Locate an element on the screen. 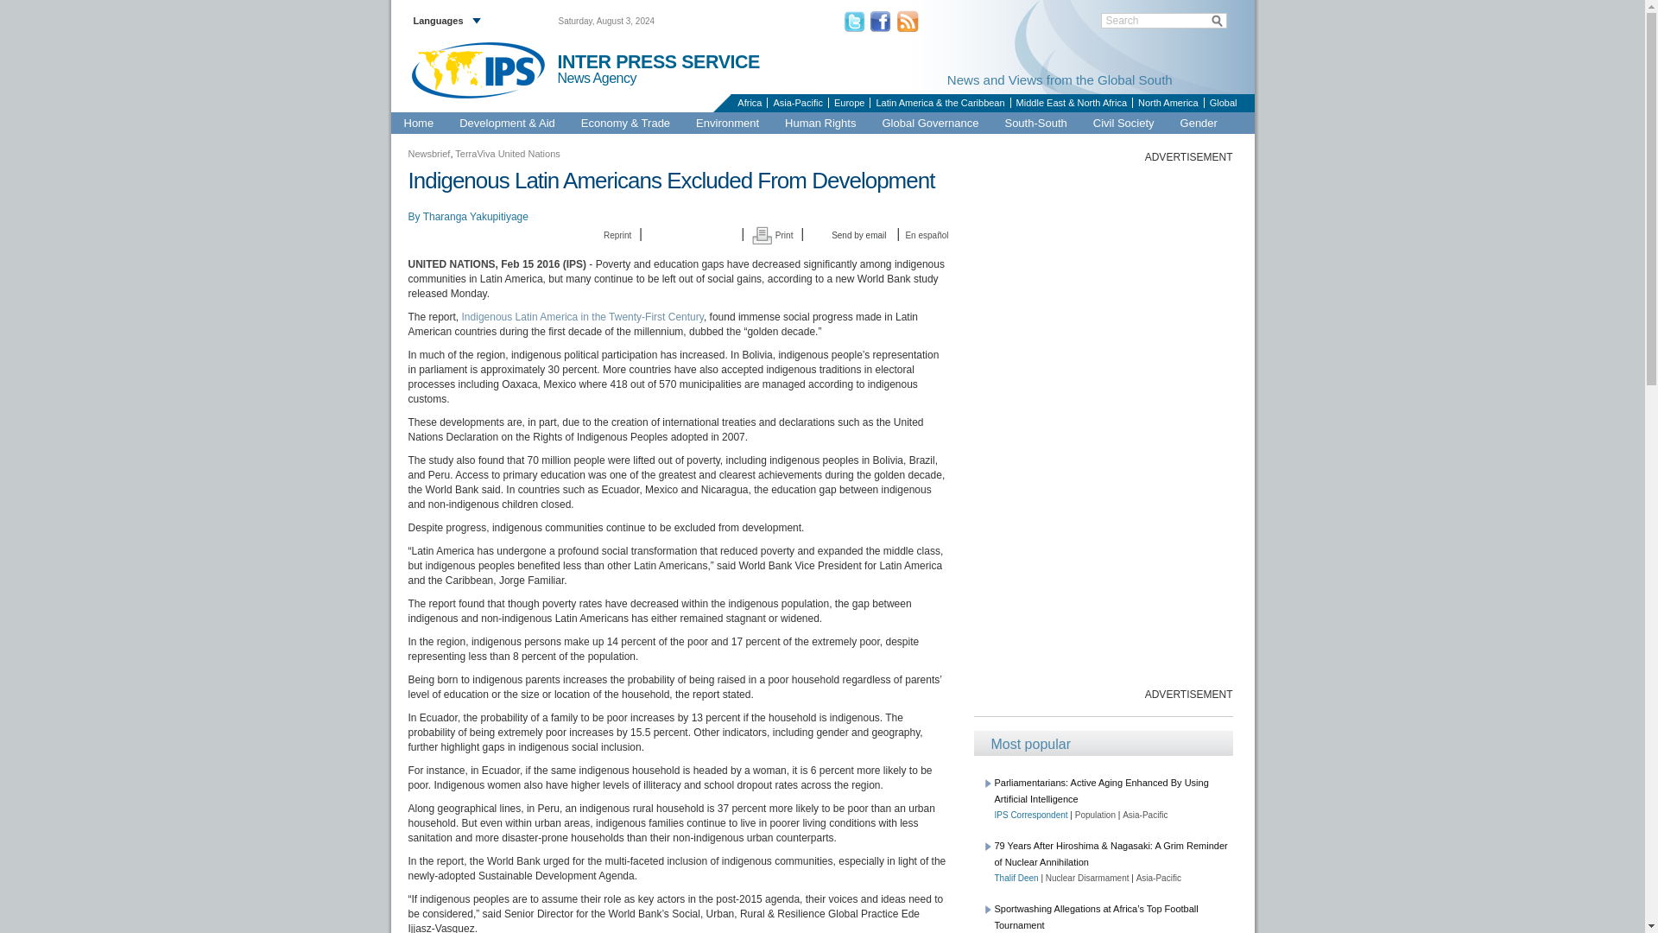 The height and width of the screenshot is (933, 1658). North America is located at coordinates (1168, 103).